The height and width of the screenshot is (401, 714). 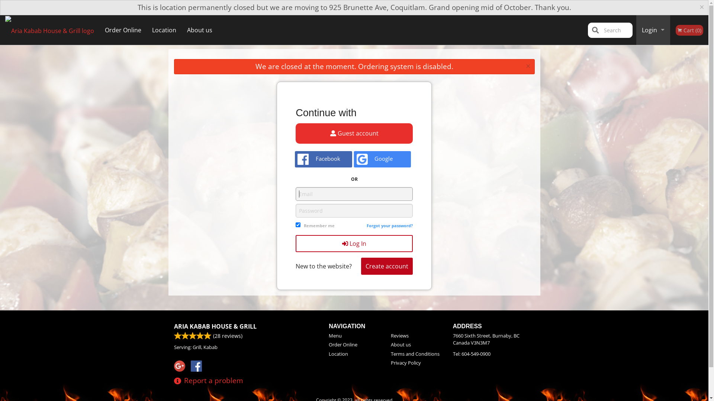 What do you see at coordinates (382, 159) in the screenshot?
I see `Google` at bounding box center [382, 159].